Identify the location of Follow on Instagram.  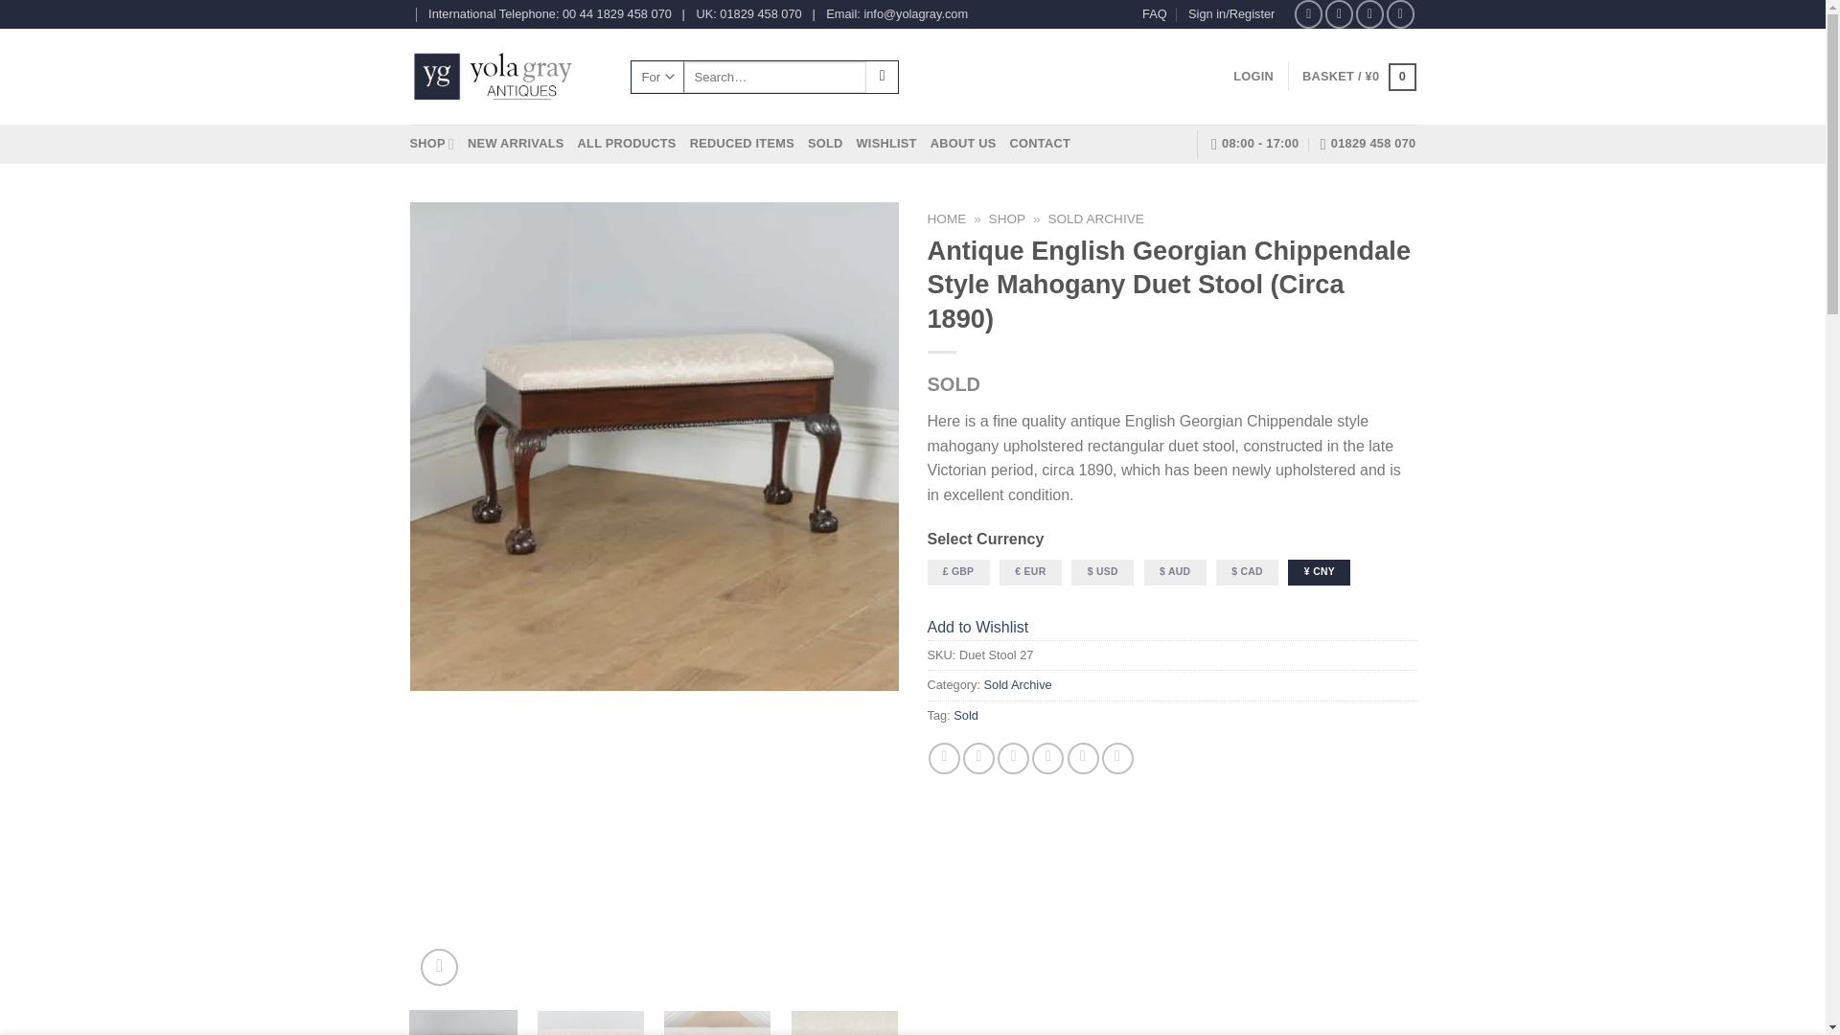
(1338, 13).